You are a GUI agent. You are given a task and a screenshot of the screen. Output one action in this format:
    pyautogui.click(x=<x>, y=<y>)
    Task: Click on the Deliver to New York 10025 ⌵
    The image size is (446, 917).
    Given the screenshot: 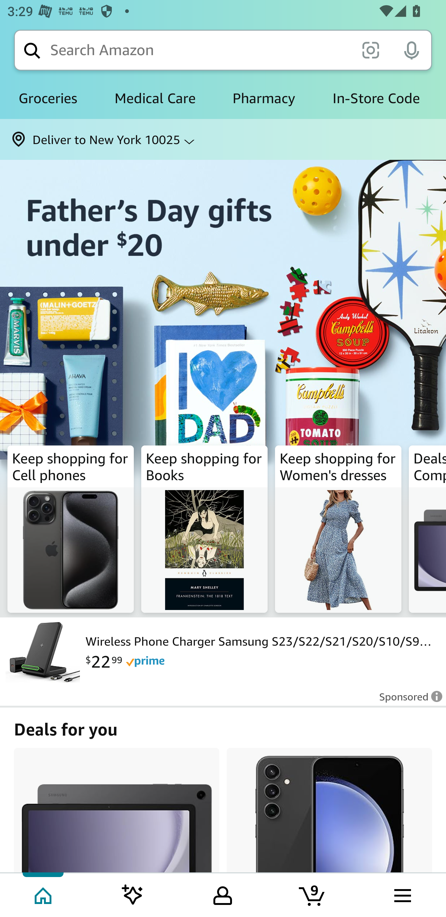 What is the action you would take?
    pyautogui.click(x=223, y=139)
    